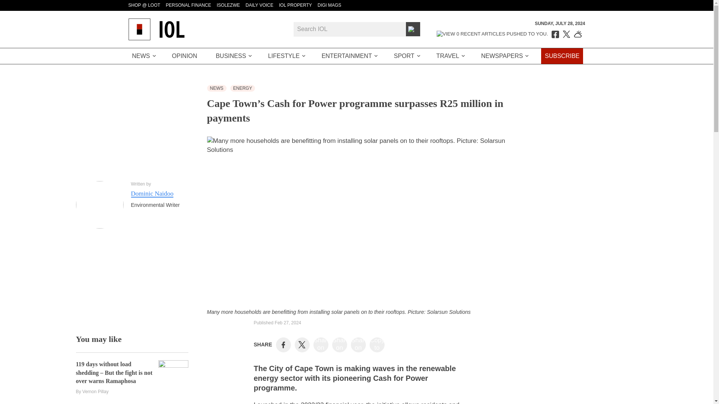  Describe the element at coordinates (321, 345) in the screenshot. I see `Share on LinkedIn` at that location.